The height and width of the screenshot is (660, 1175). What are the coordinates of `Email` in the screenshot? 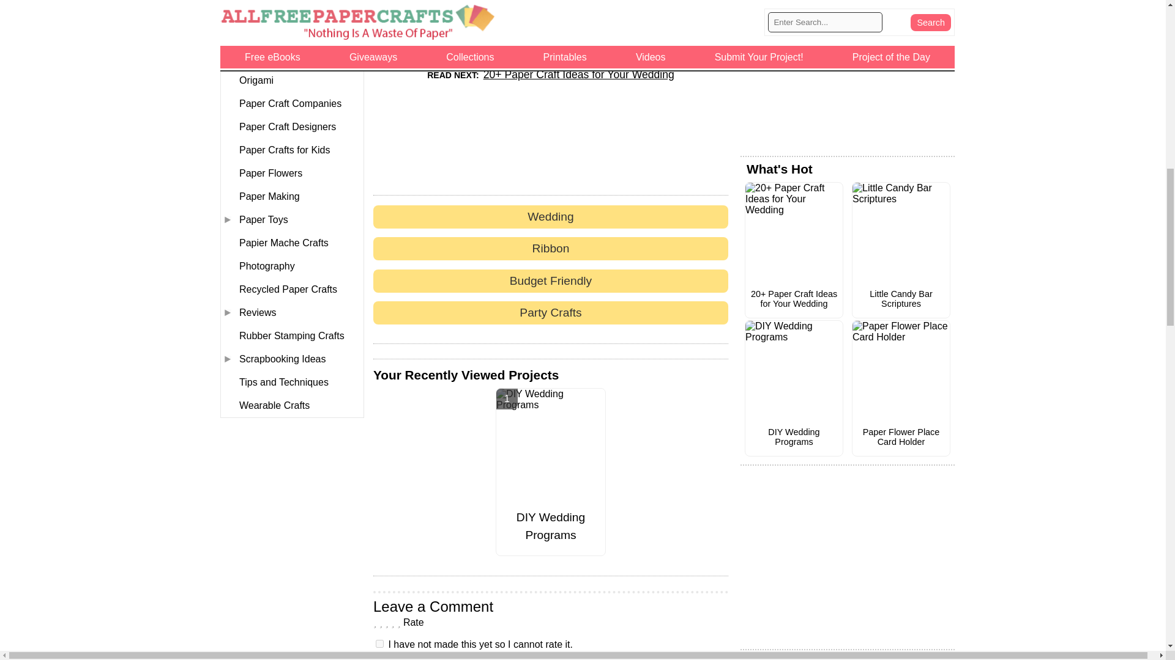 It's located at (669, 32).